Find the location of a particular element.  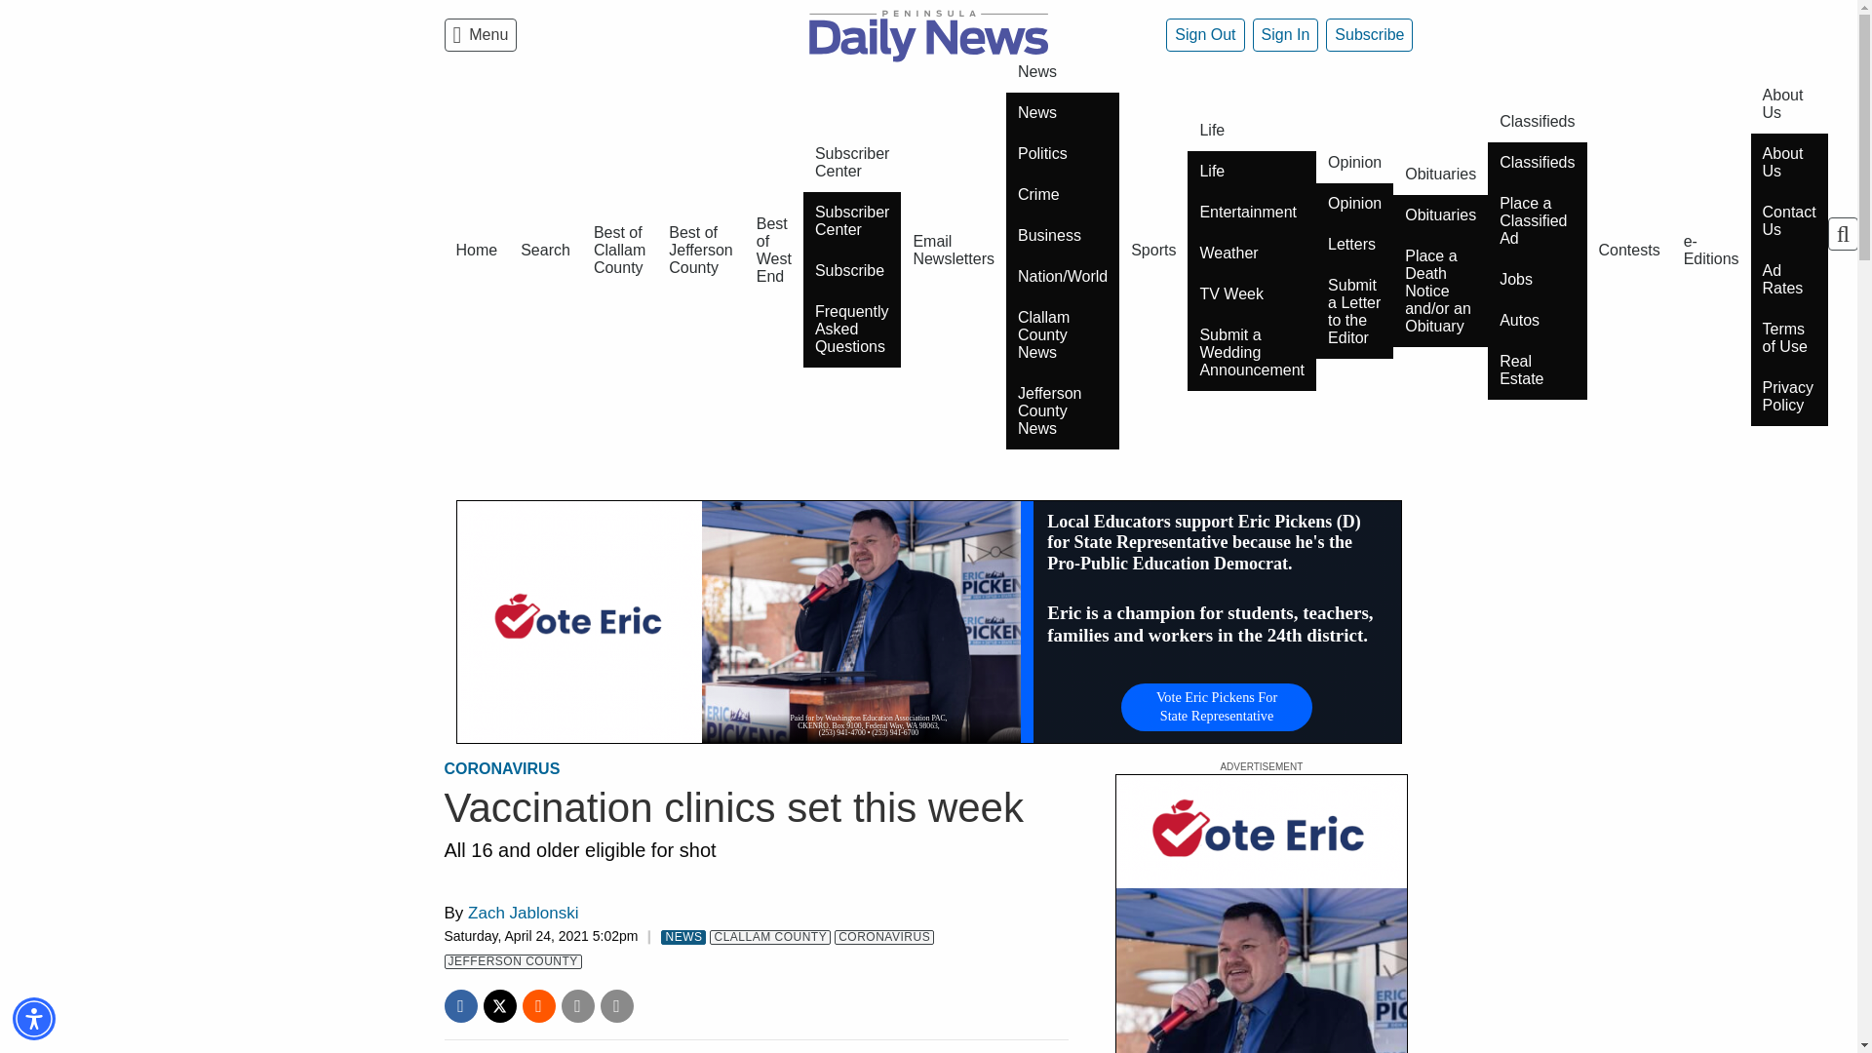

Post to Reddit is located at coordinates (538, 1006).